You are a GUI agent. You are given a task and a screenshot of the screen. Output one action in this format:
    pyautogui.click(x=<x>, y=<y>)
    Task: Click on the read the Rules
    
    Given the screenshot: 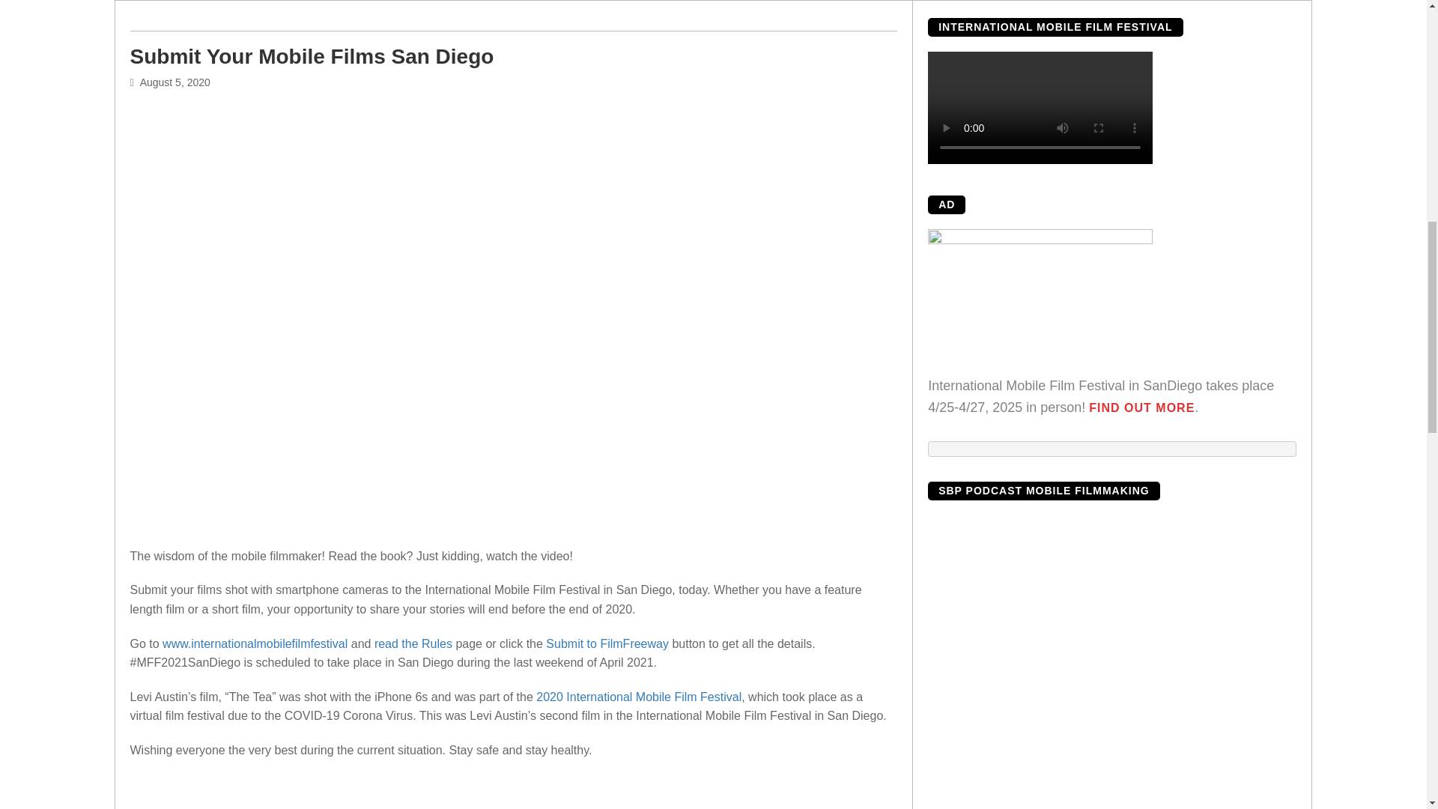 What is the action you would take?
    pyautogui.click(x=413, y=644)
    